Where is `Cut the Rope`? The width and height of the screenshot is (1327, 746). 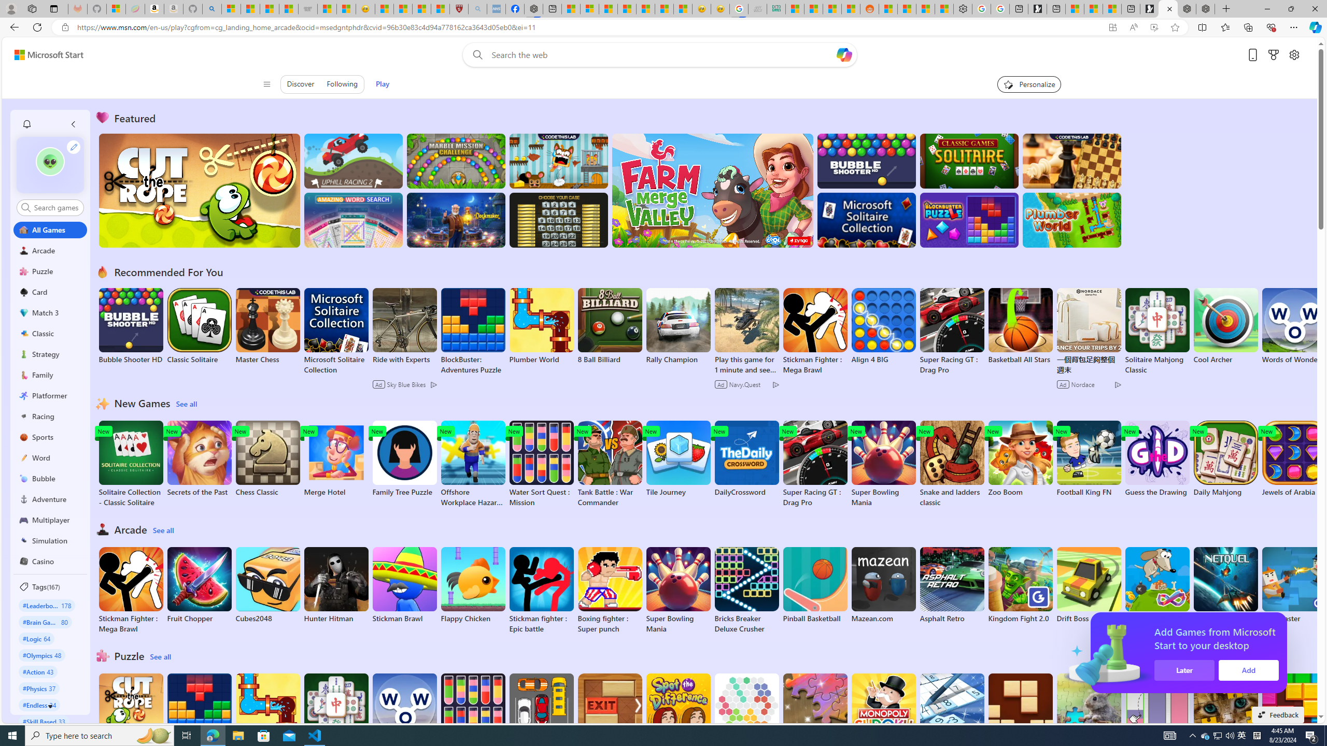
Cut the Rope is located at coordinates (131, 712).